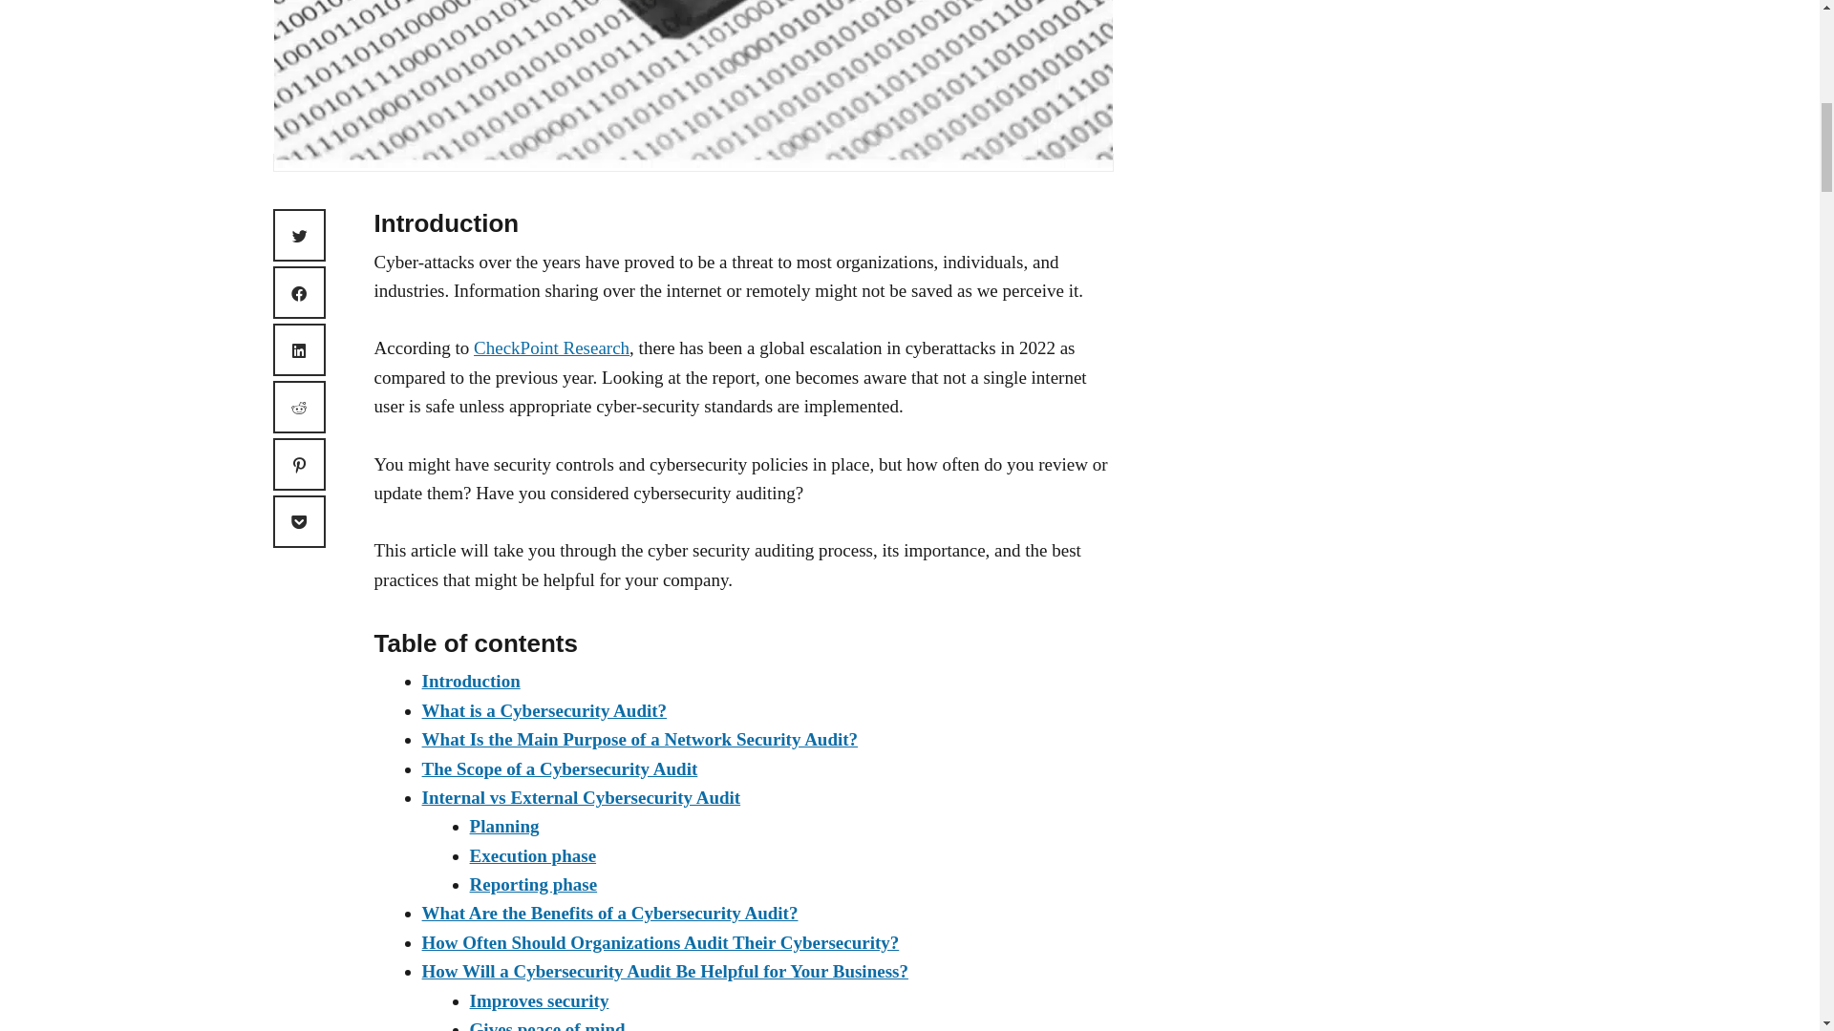 The width and height of the screenshot is (1834, 1031). What do you see at coordinates (560, 768) in the screenshot?
I see `The Scope of a Cybersecurity Audit` at bounding box center [560, 768].